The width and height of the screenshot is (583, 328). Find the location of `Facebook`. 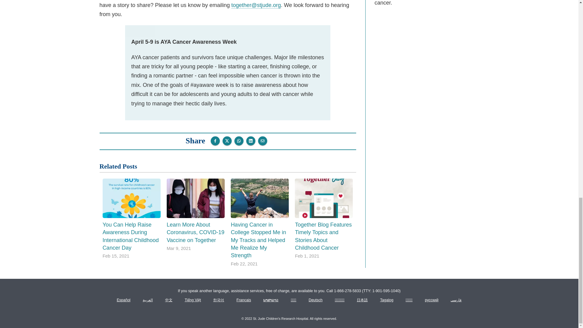

Facebook is located at coordinates (215, 141).